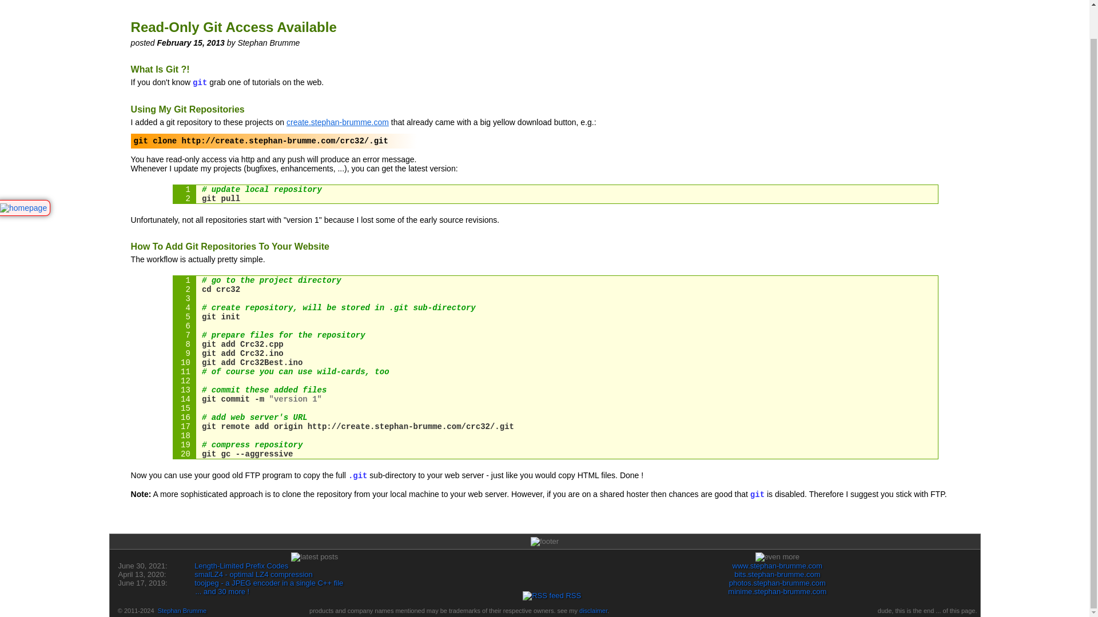 This screenshot has height=617, width=1098. I want to click on line 8, so click(555, 344).